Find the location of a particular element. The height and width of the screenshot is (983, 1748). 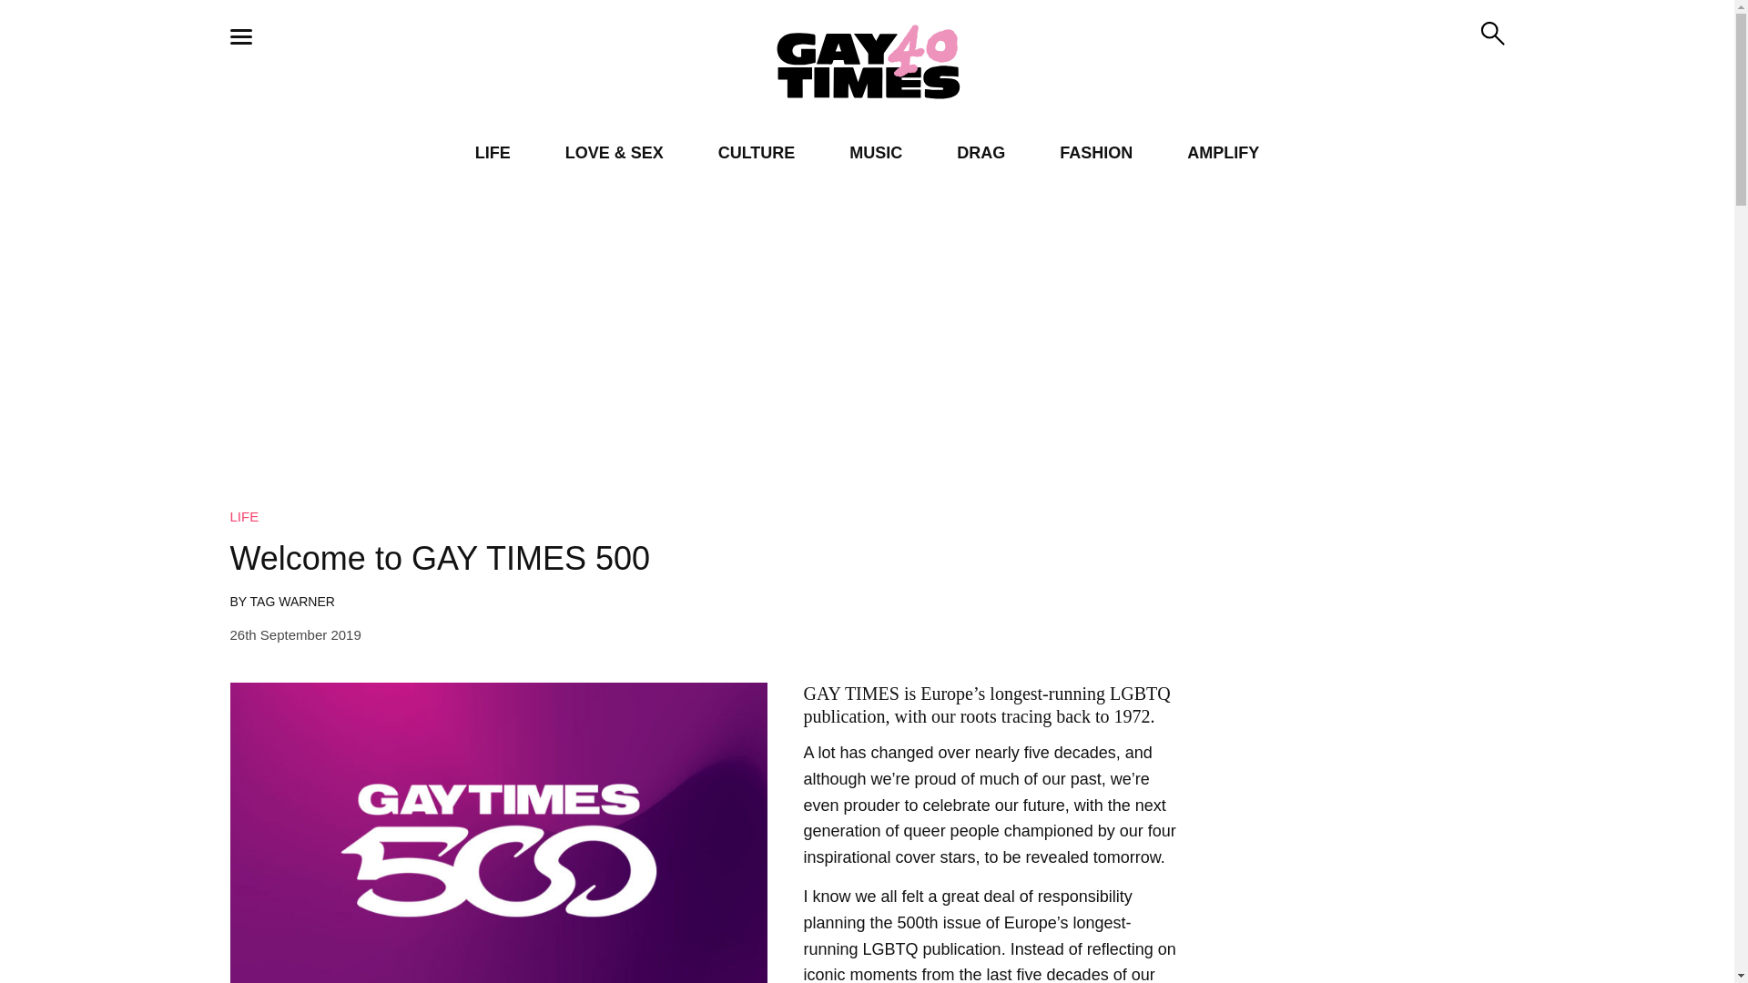

CULTURE is located at coordinates (757, 153).